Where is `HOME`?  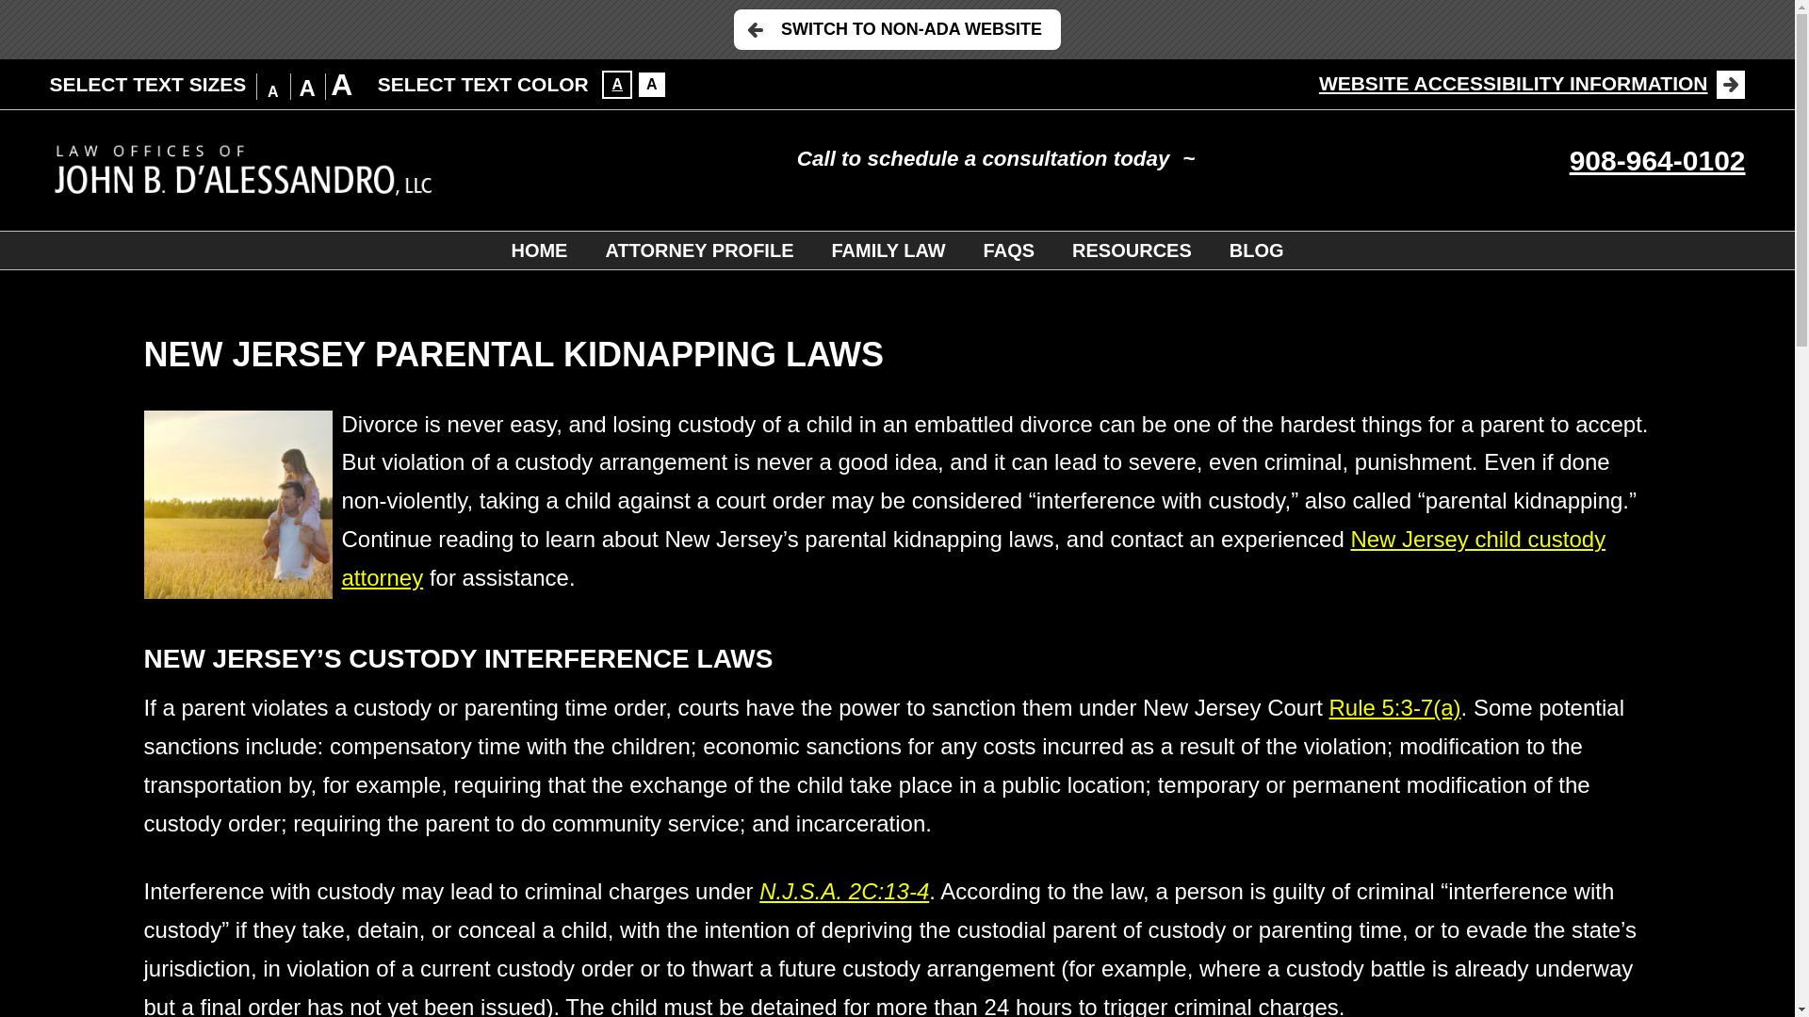 HOME is located at coordinates (539, 250).